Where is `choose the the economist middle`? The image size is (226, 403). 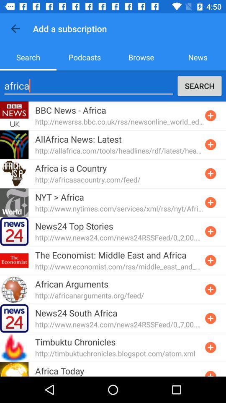 choose the the economist middle is located at coordinates (110, 255).